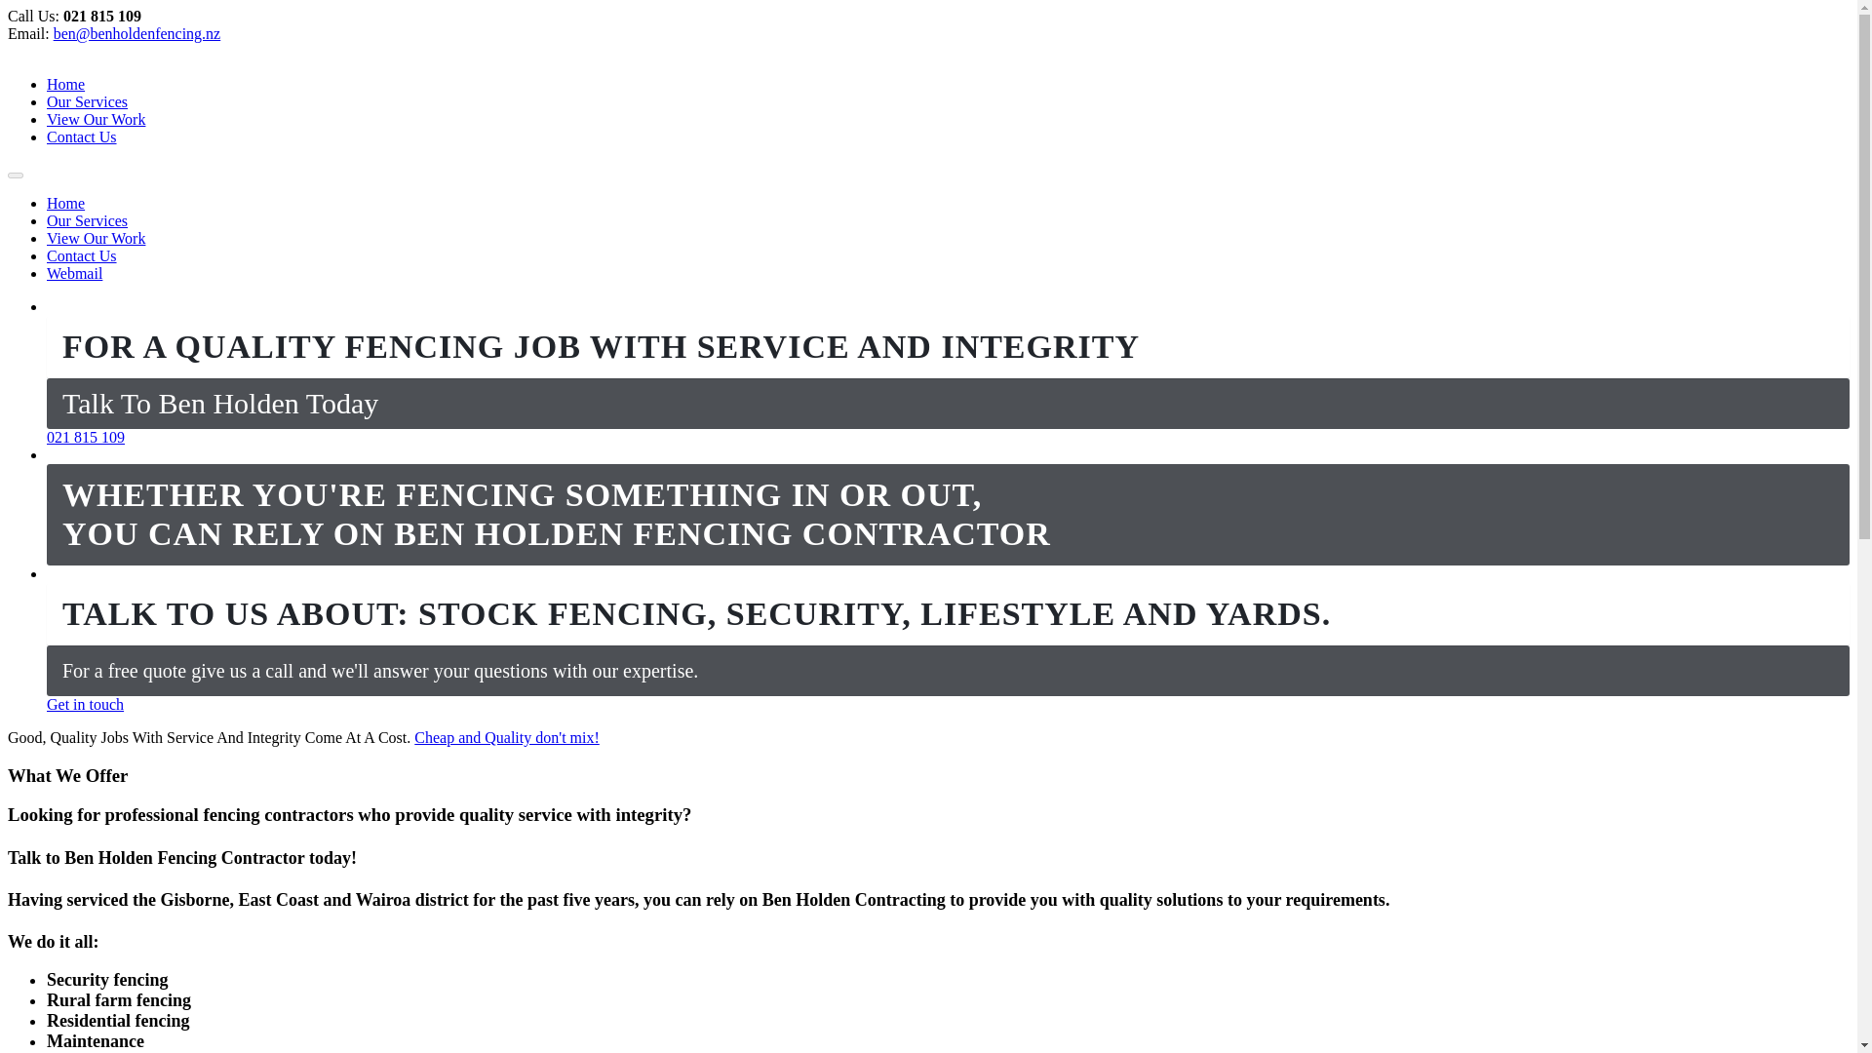 The width and height of the screenshot is (1872, 1053). What do you see at coordinates (65, 203) in the screenshot?
I see `Home` at bounding box center [65, 203].